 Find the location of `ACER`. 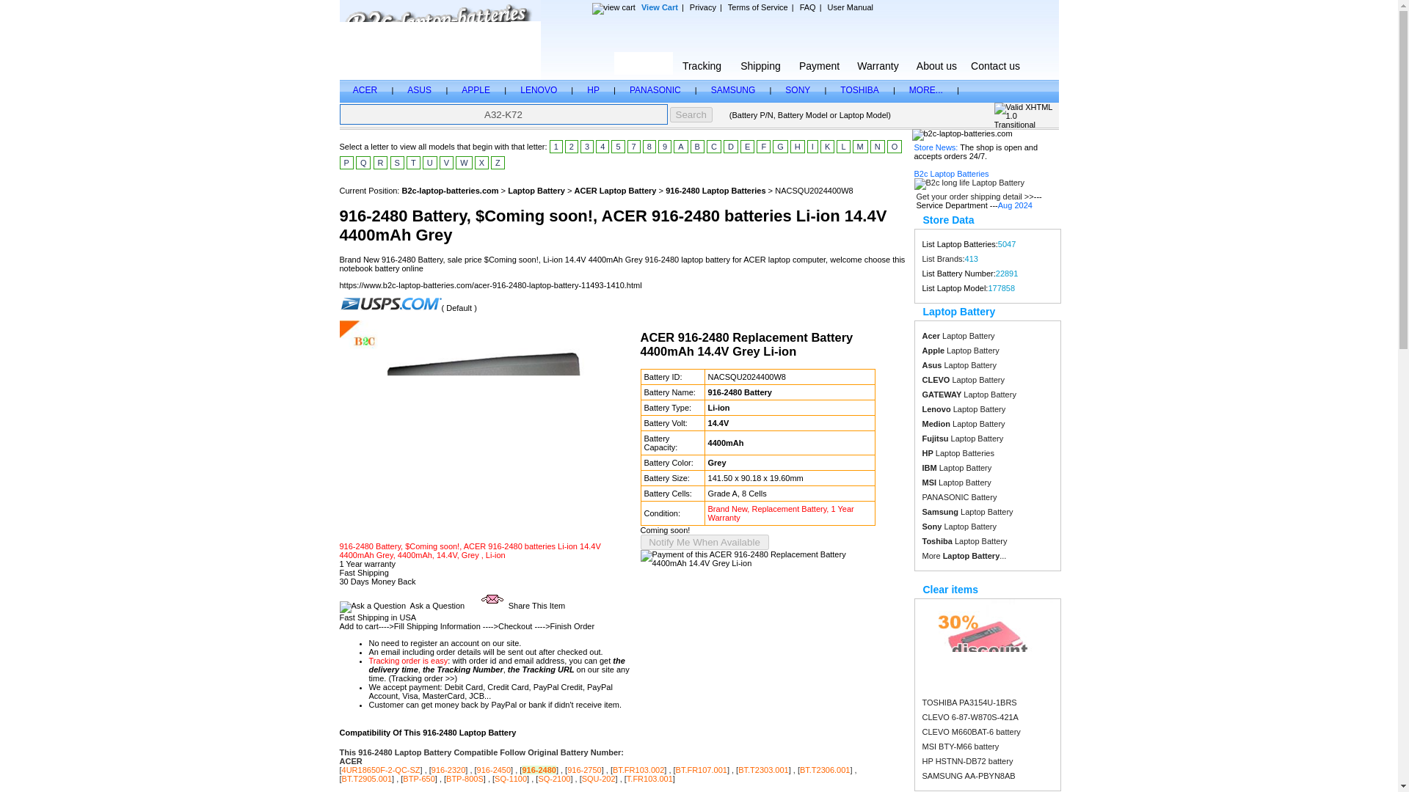

ACER is located at coordinates (367, 89).